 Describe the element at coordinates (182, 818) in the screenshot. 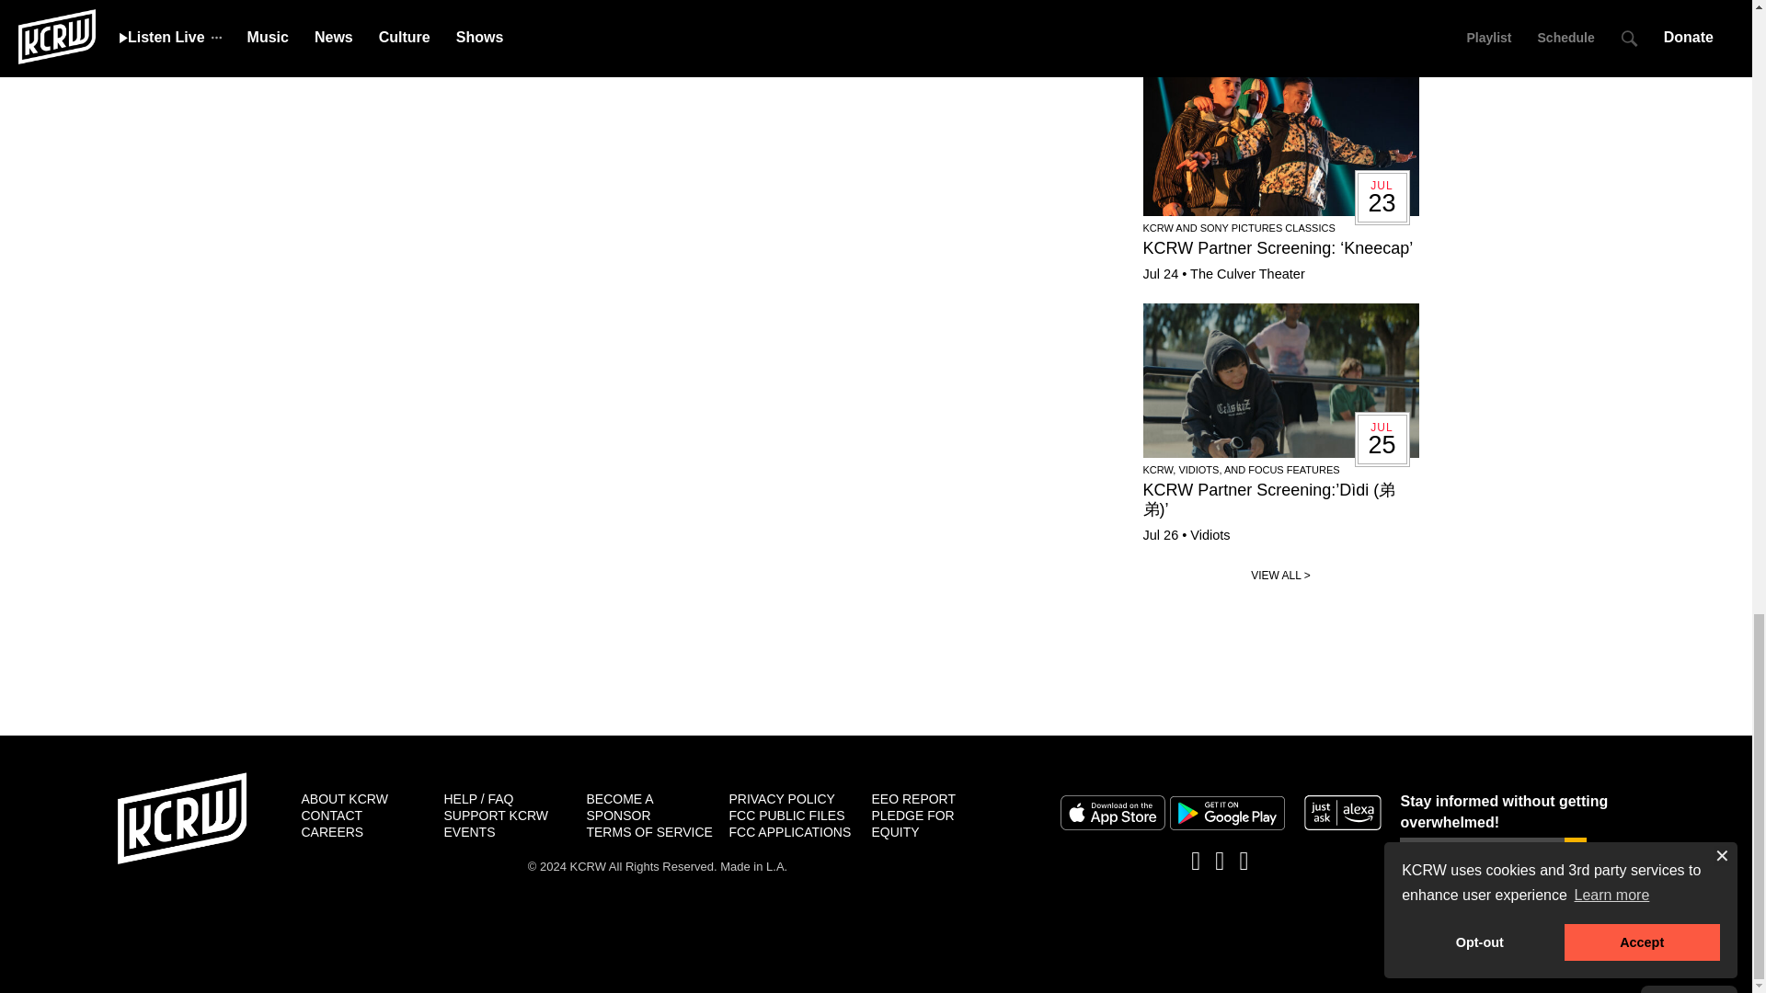

I see `KCRW` at that location.